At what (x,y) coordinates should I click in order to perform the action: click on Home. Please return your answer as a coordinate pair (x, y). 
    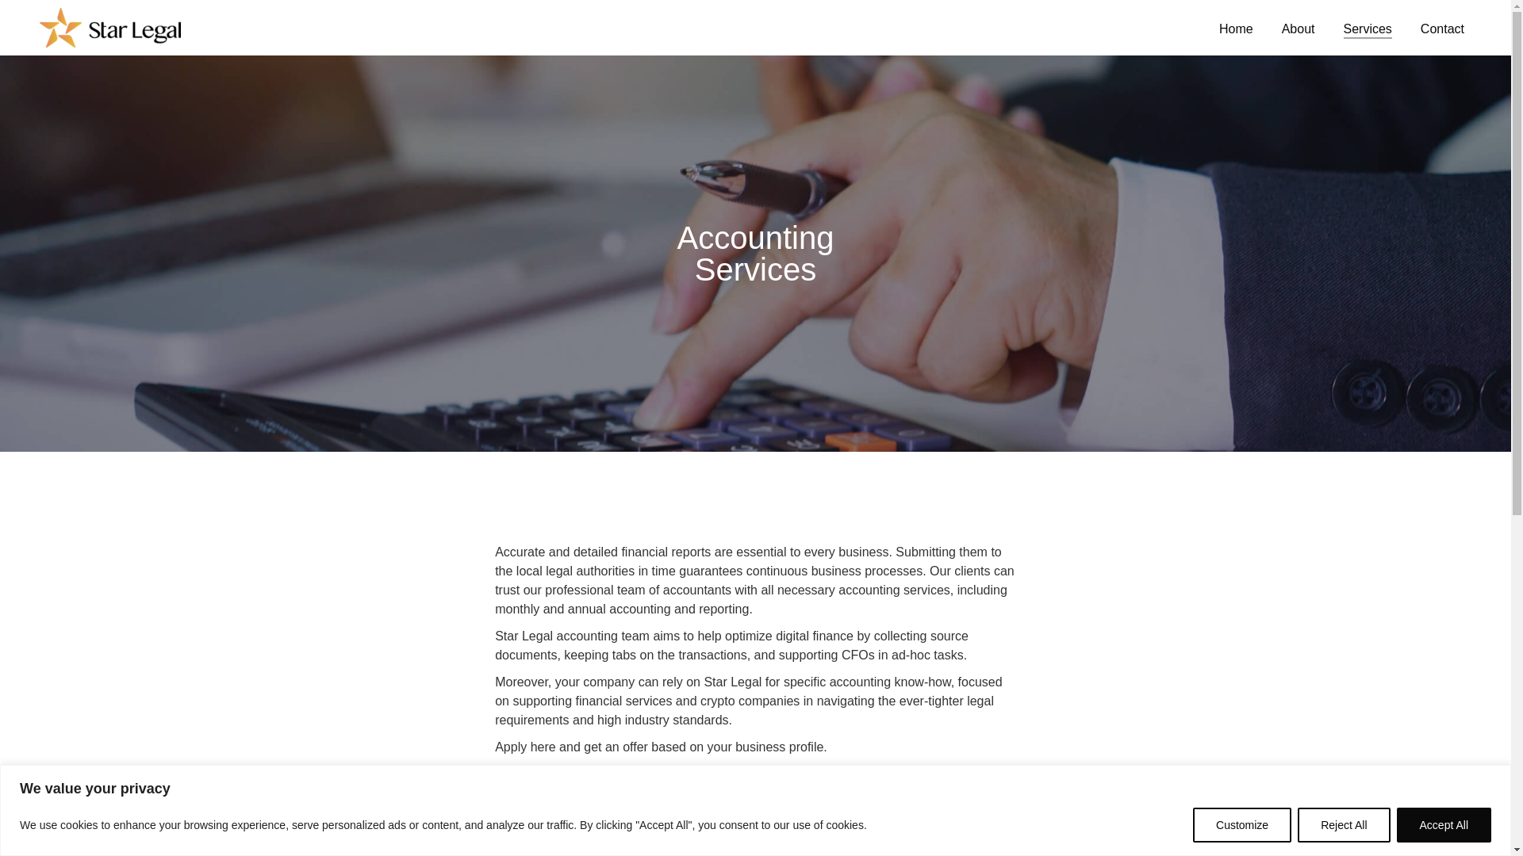
    Looking at the image, I should click on (1236, 27).